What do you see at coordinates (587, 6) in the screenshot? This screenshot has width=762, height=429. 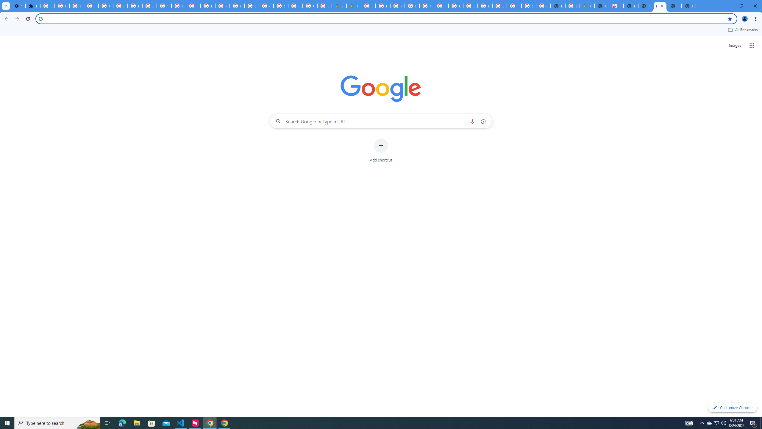 I see `Google Maps` at bounding box center [587, 6].